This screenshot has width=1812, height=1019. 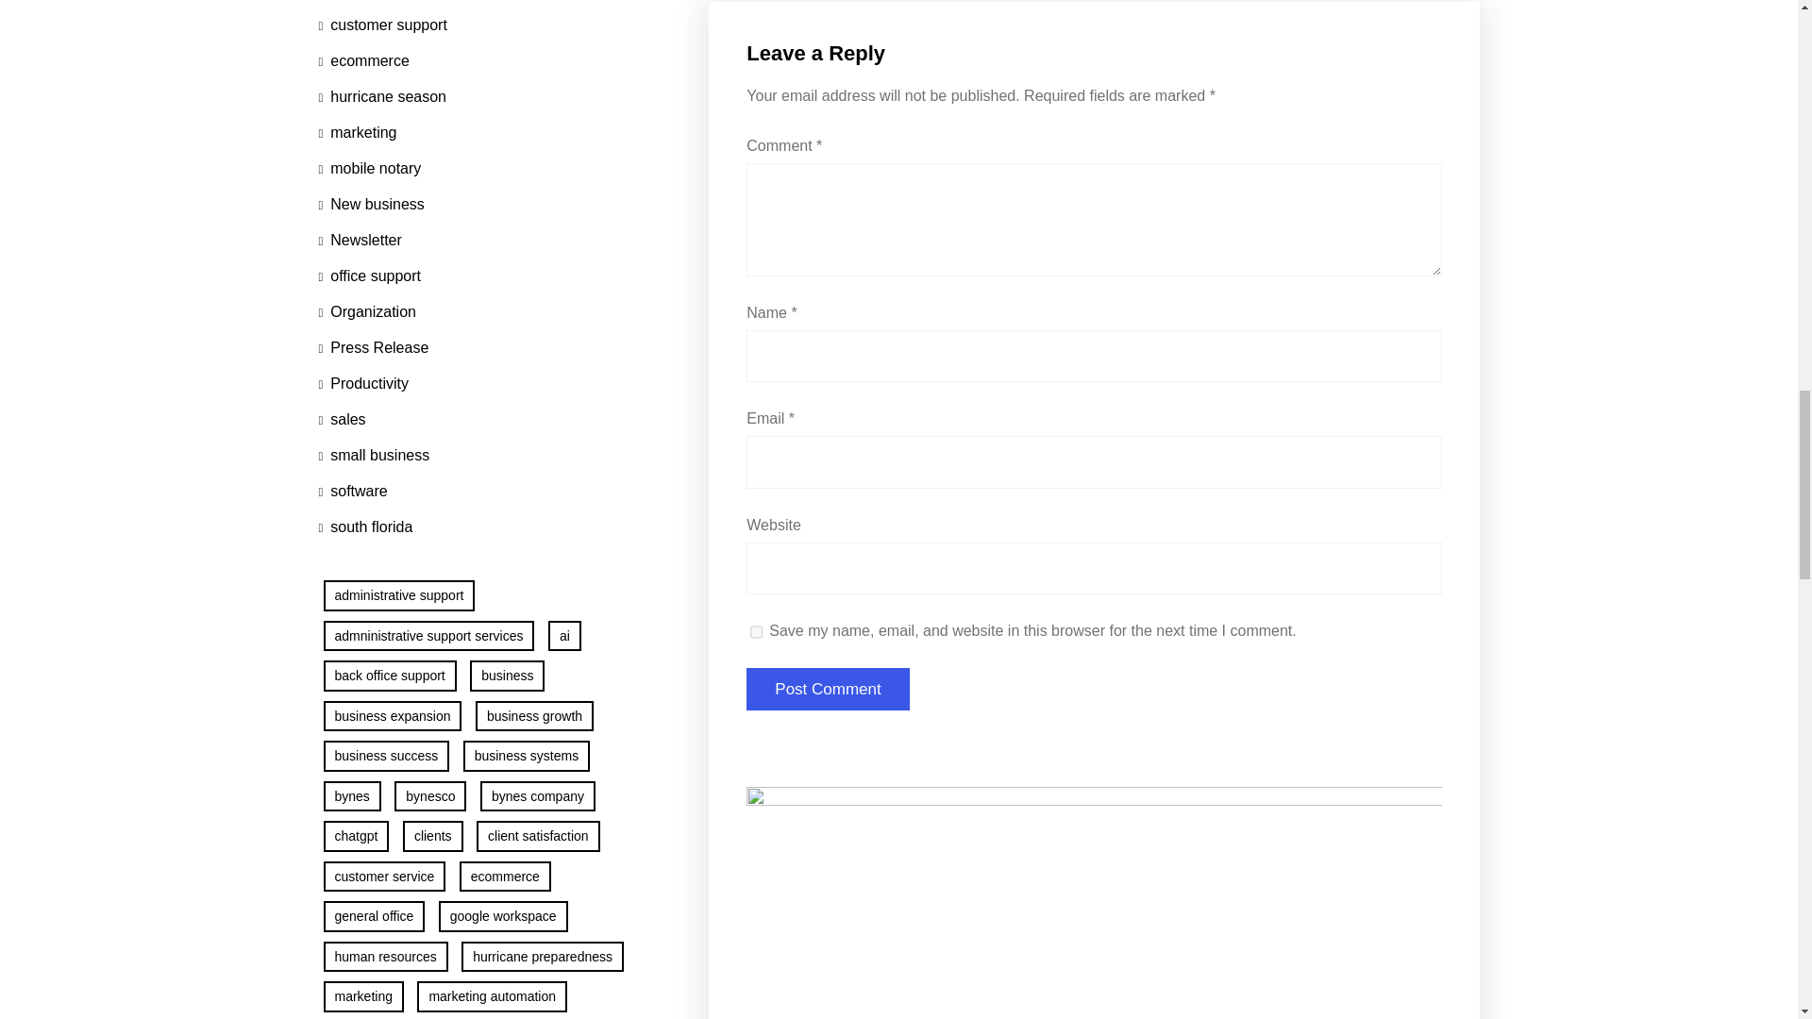 I want to click on mobile notary, so click(x=370, y=168).